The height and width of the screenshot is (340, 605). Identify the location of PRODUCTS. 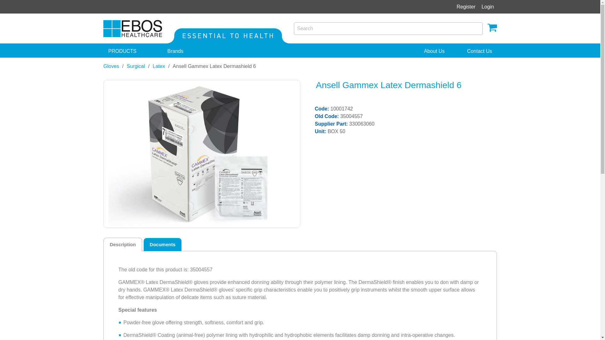
(127, 51).